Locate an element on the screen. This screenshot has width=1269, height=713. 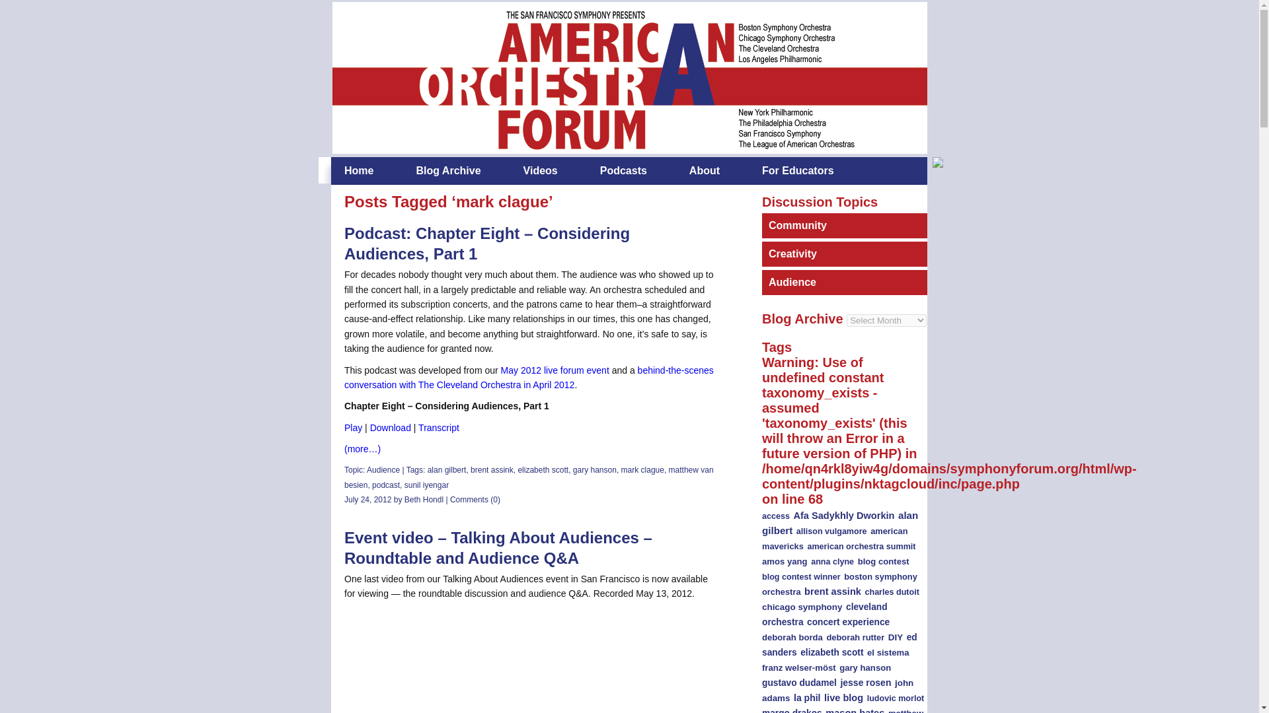
Podcasts is located at coordinates (624, 170).